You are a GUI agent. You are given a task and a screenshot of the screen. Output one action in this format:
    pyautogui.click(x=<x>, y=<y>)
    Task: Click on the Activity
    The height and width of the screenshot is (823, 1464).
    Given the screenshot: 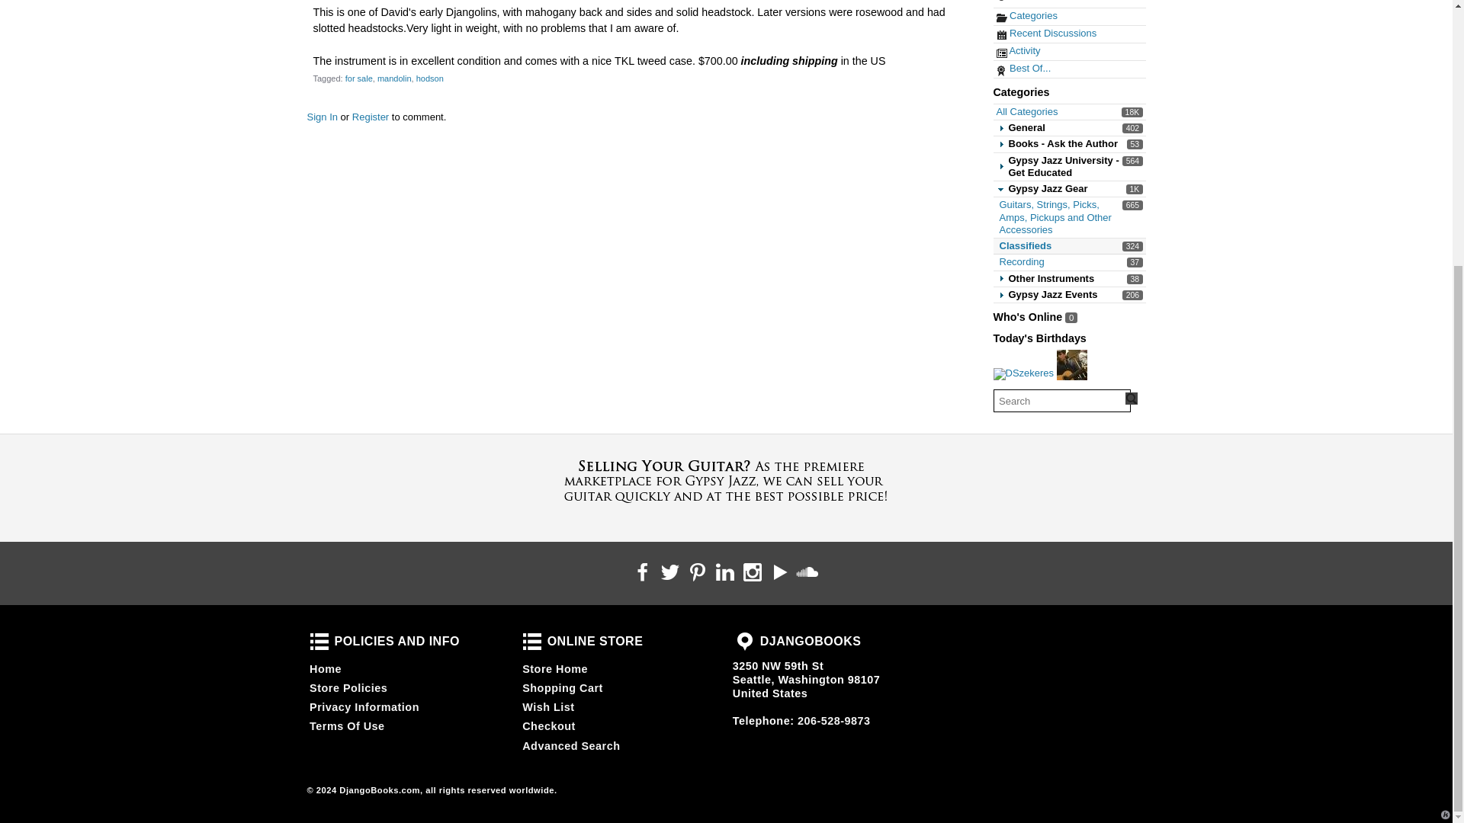 What is the action you would take?
    pyautogui.click(x=1132, y=399)
    